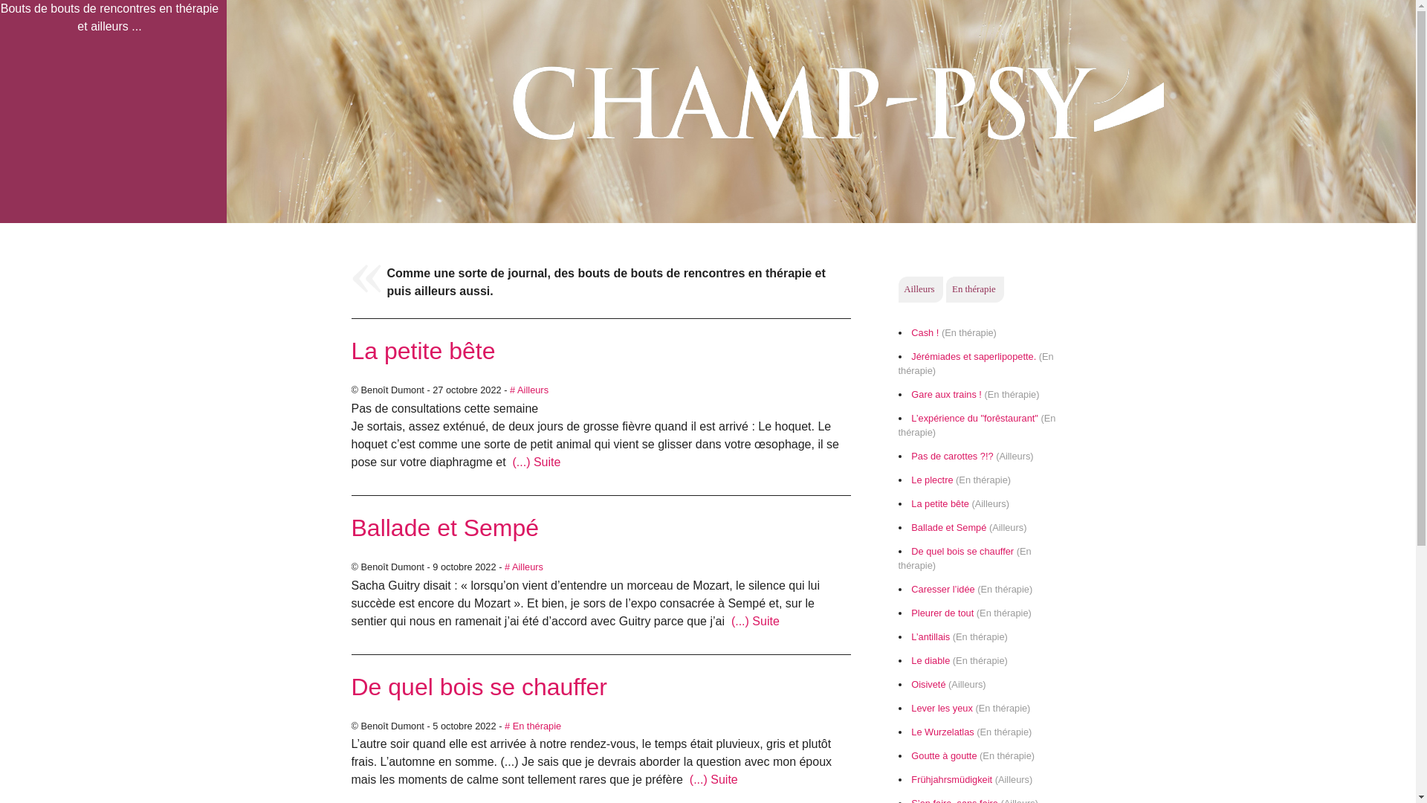 The width and height of the screenshot is (1427, 803). I want to click on Ailleurs, so click(921, 288).